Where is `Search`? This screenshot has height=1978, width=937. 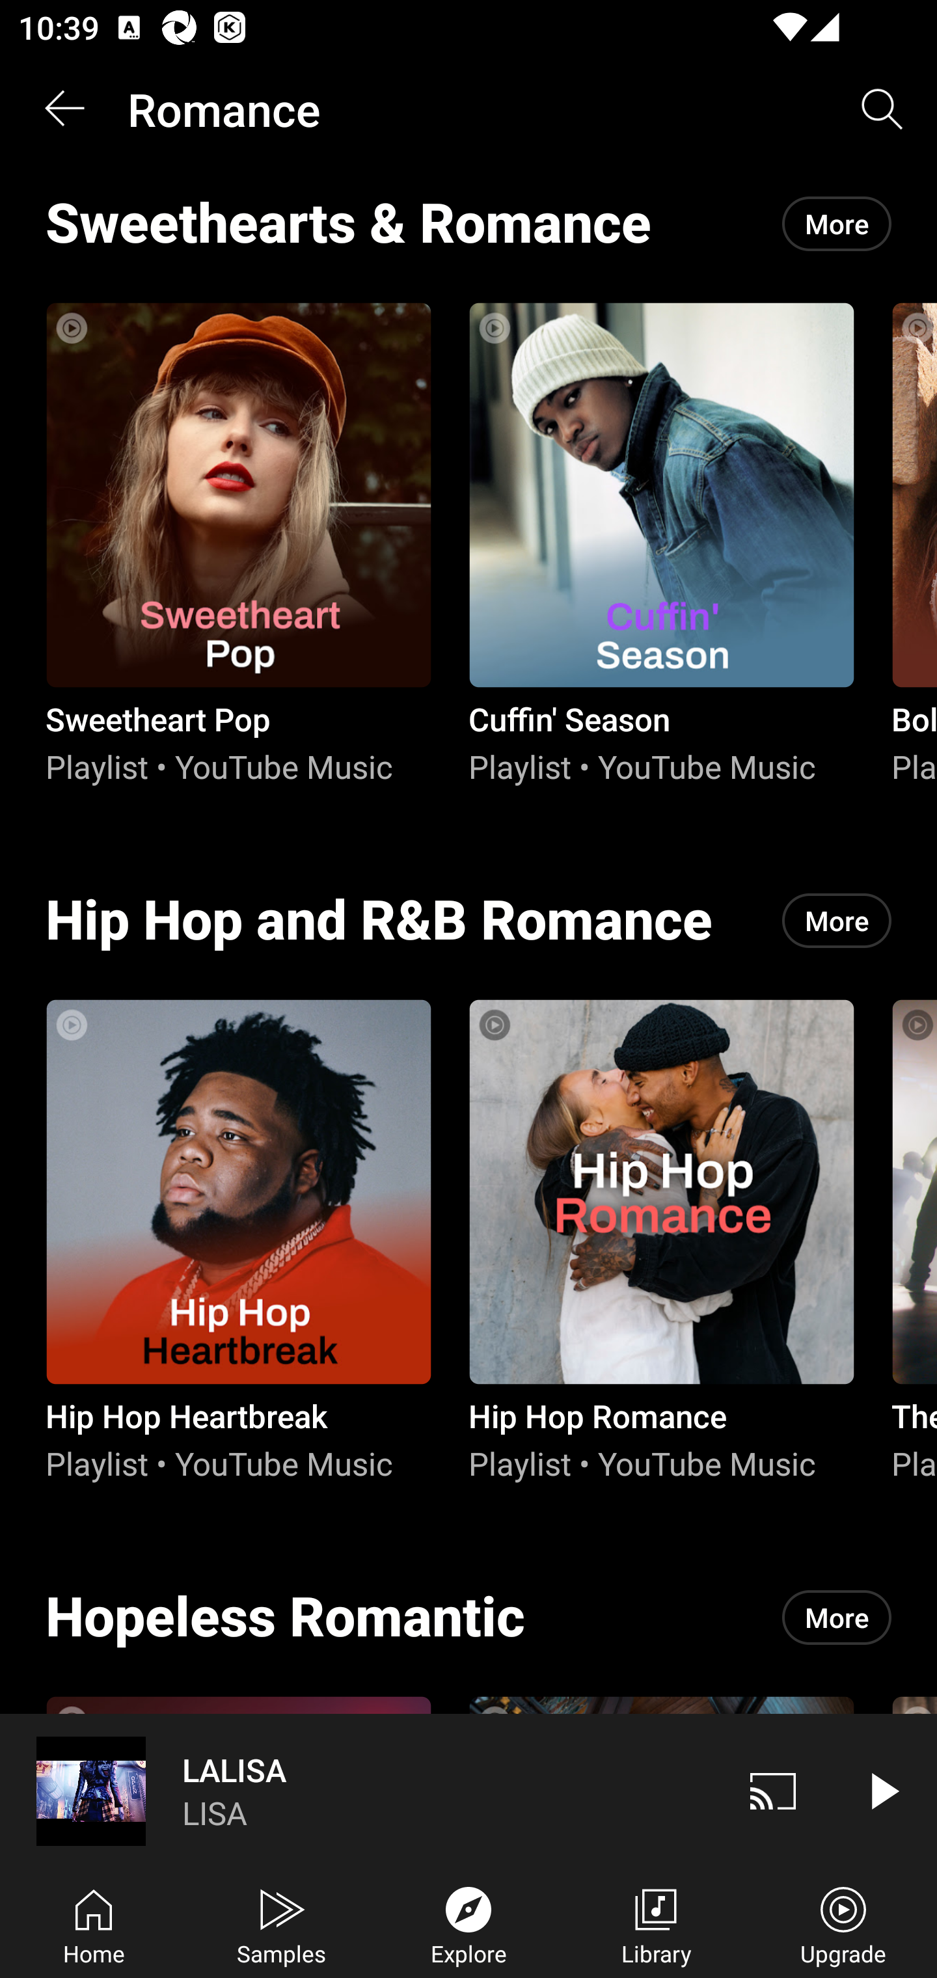
Search is located at coordinates (882, 109).